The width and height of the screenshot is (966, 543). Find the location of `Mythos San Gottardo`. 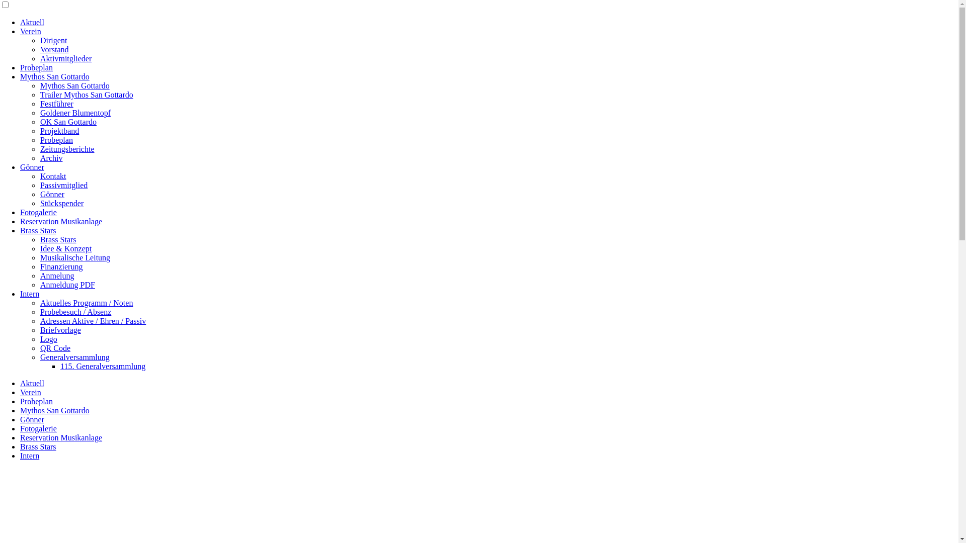

Mythos San Gottardo is located at coordinates (75, 85).